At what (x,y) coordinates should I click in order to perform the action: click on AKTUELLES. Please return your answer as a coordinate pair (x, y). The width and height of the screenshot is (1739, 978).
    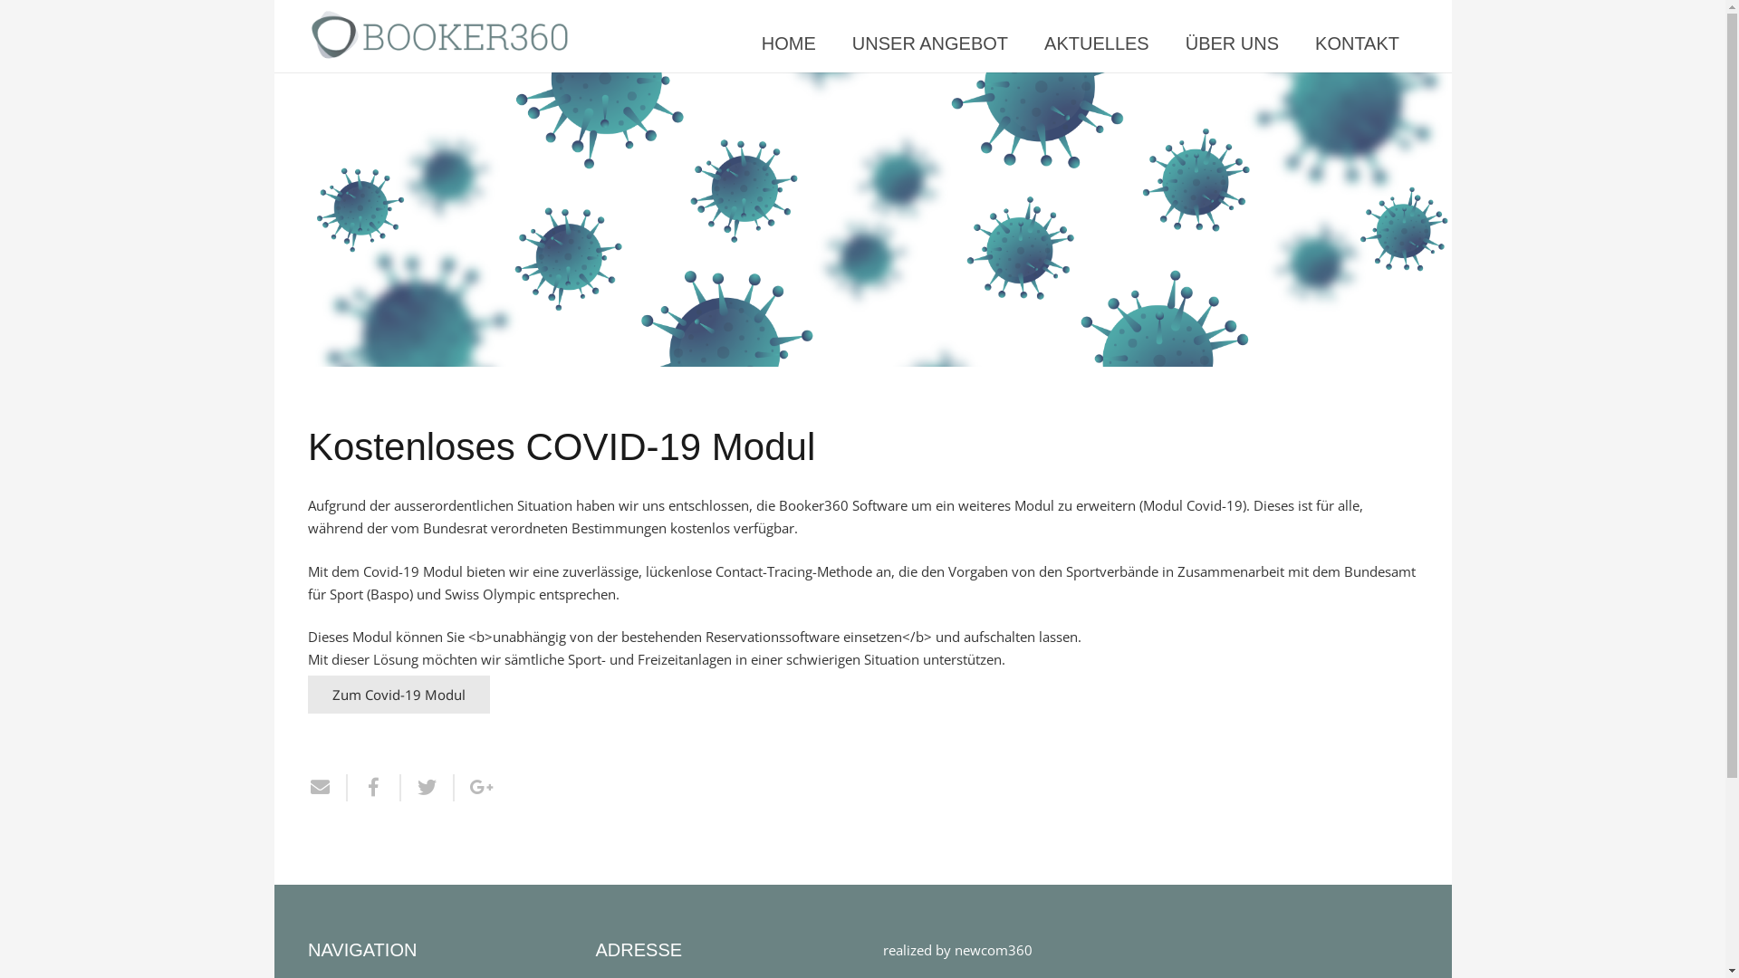
    Looking at the image, I should click on (1097, 43).